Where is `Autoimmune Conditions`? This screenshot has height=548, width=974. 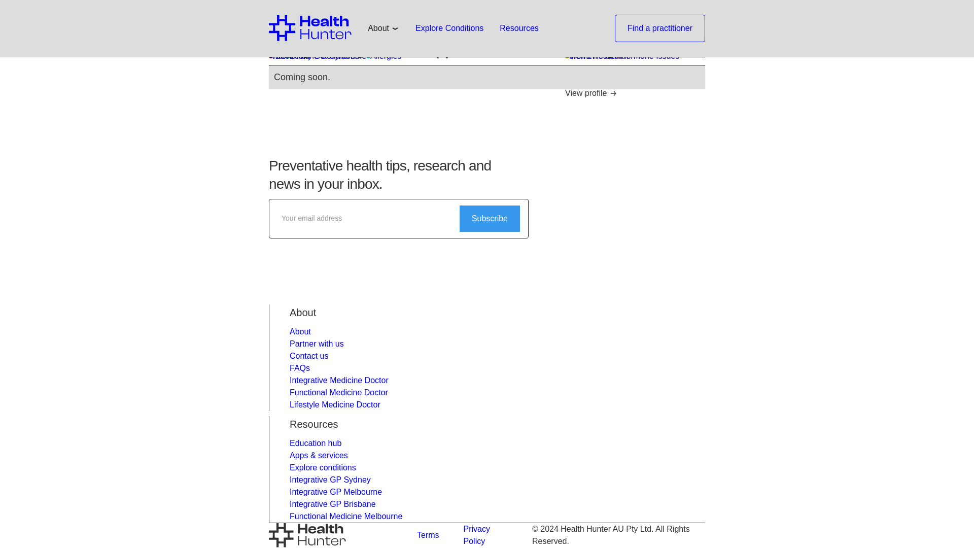
Autoimmune Conditions is located at coordinates (314, 56).